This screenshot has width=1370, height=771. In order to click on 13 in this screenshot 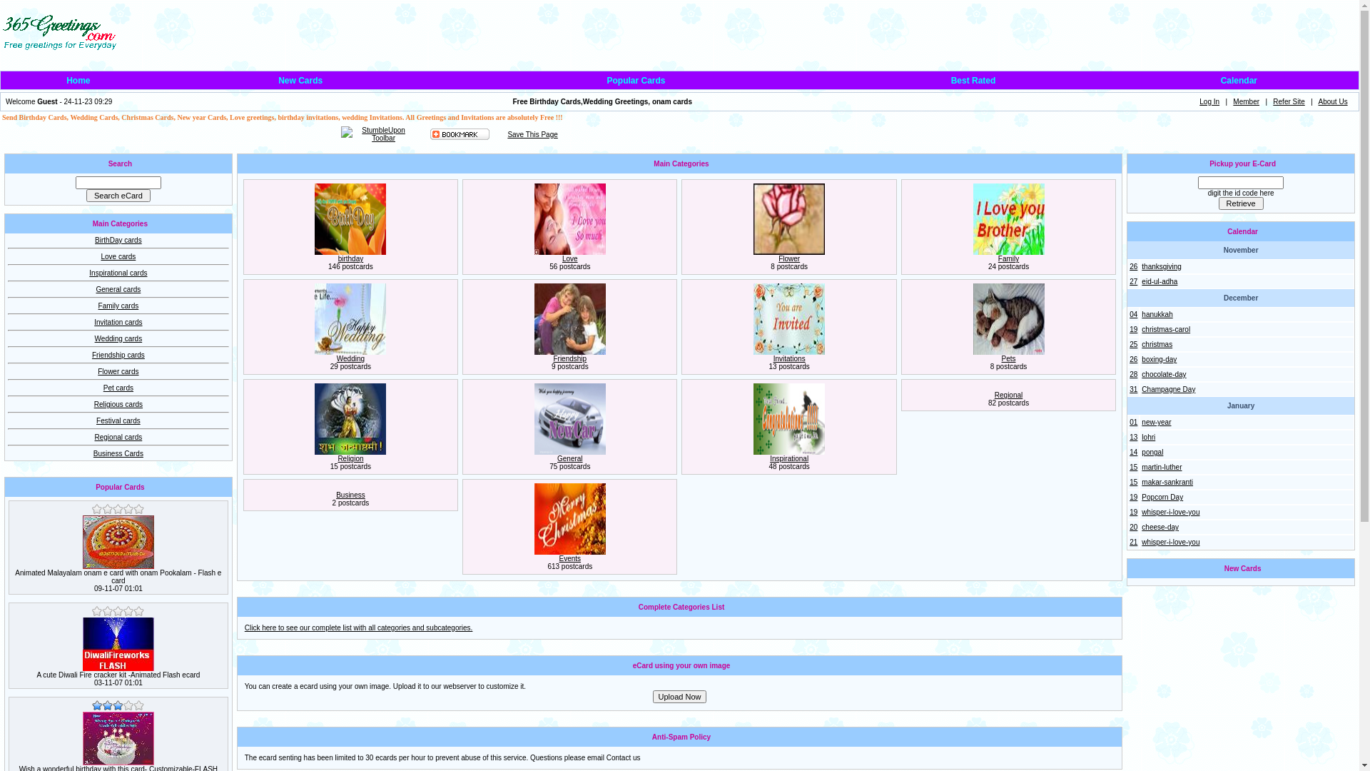, I will do `click(1133, 437)`.